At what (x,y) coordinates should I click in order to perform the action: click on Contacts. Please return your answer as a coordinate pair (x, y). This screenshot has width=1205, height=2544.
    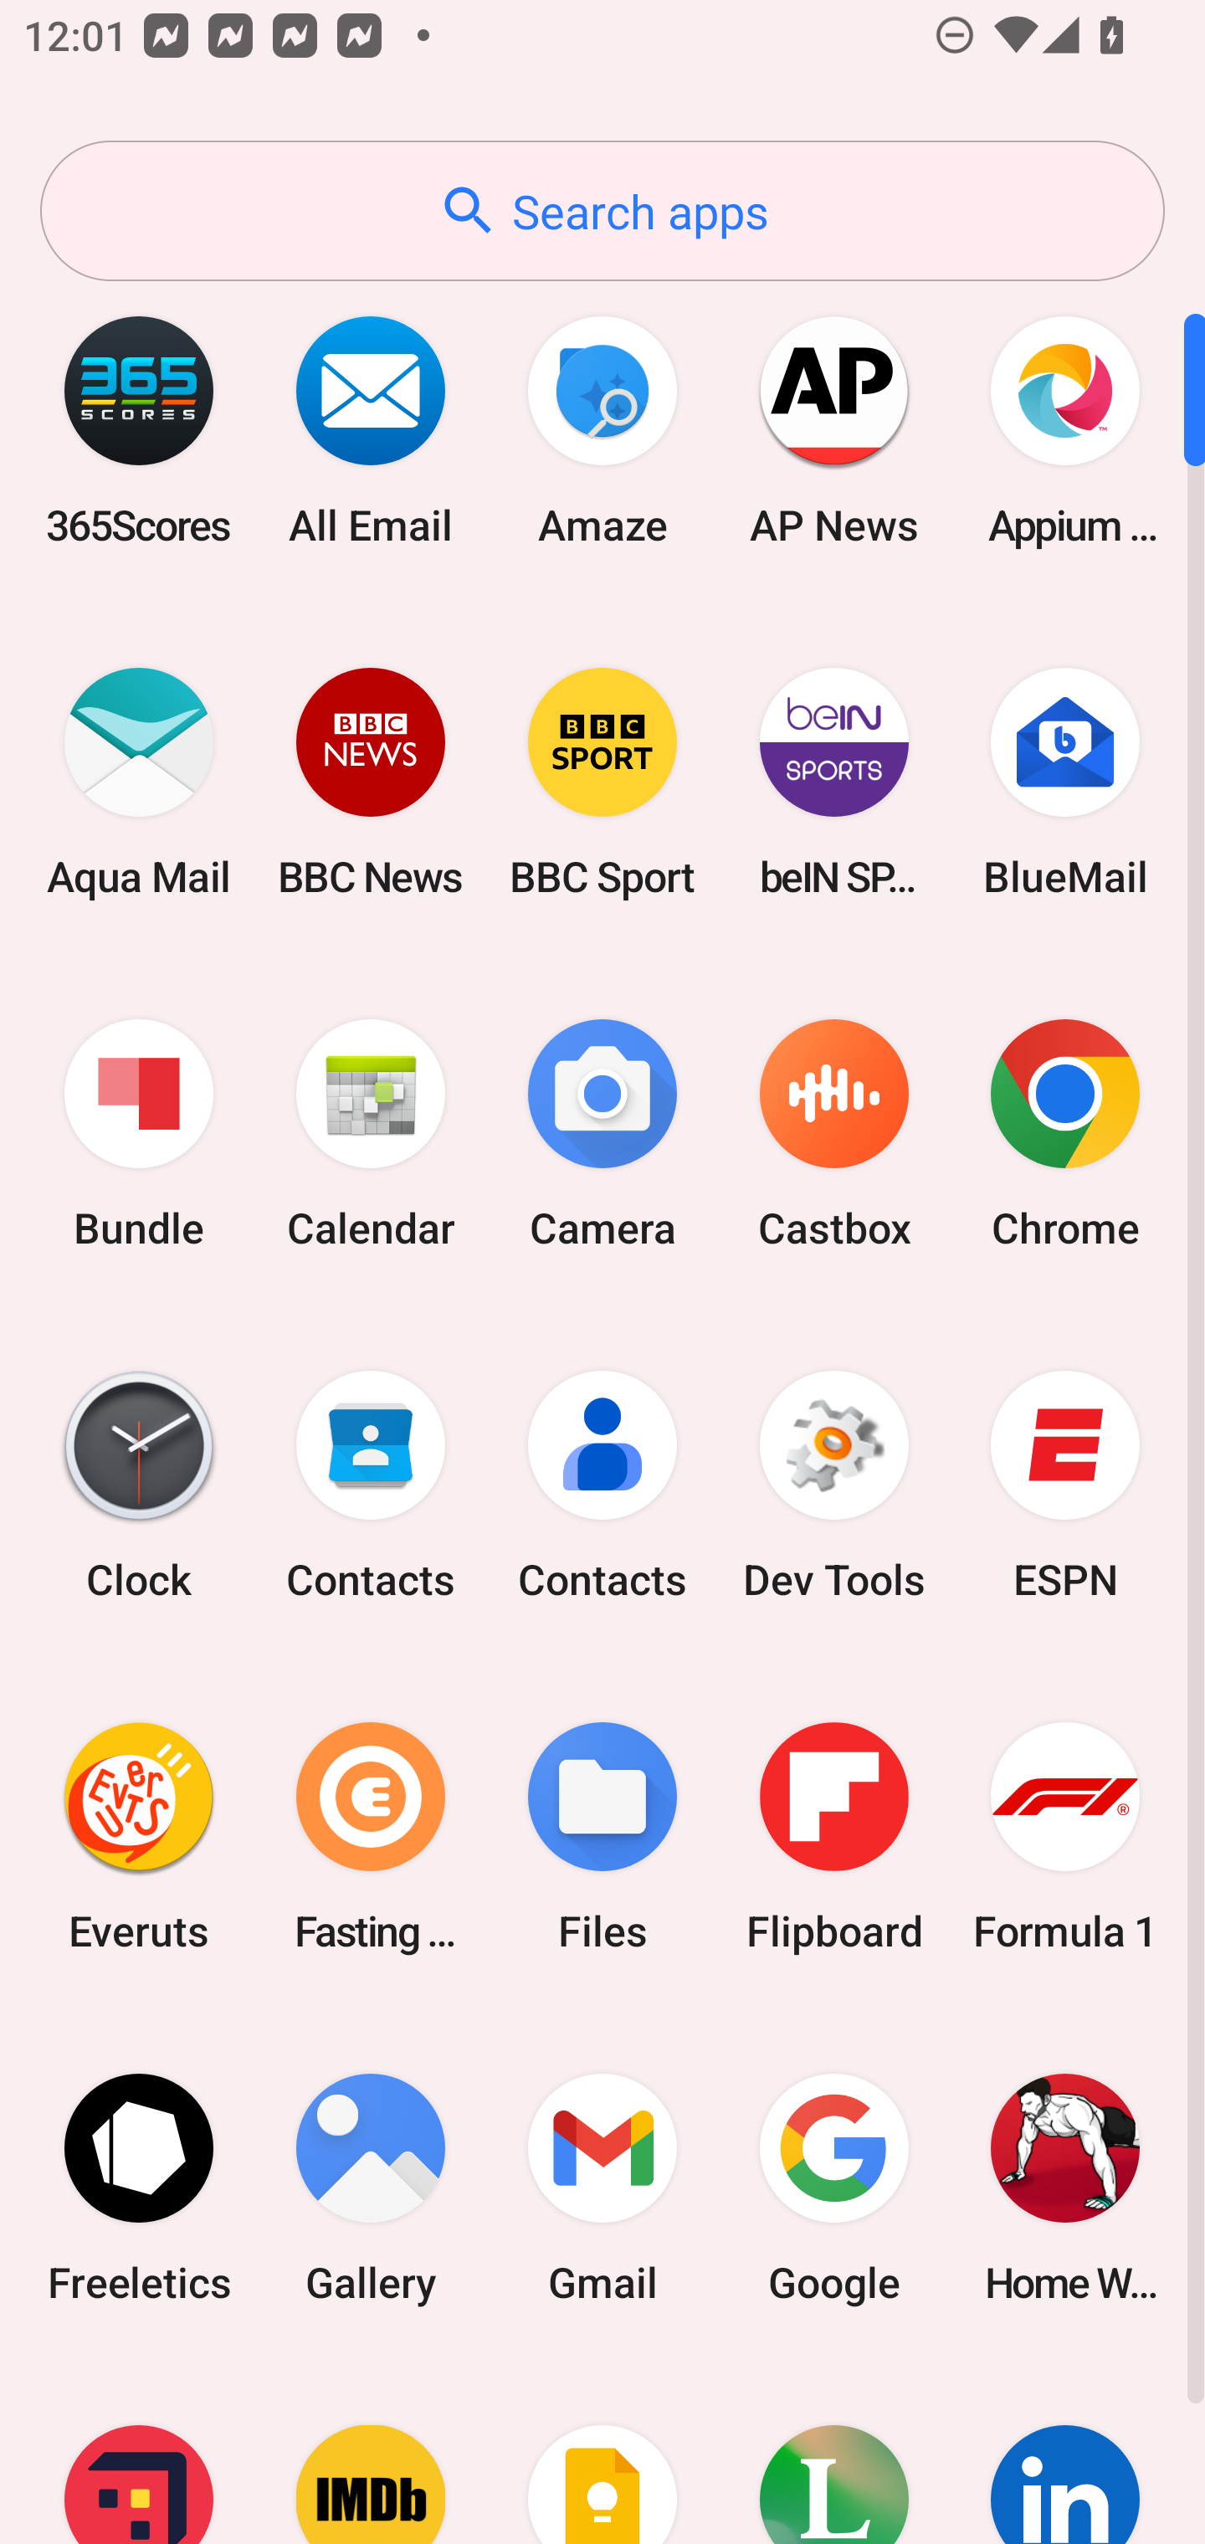
    Looking at the image, I should click on (602, 1485).